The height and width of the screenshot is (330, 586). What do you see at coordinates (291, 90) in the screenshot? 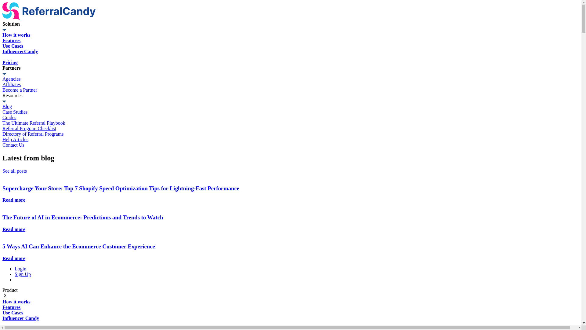
I see `Become a Partner` at bounding box center [291, 90].